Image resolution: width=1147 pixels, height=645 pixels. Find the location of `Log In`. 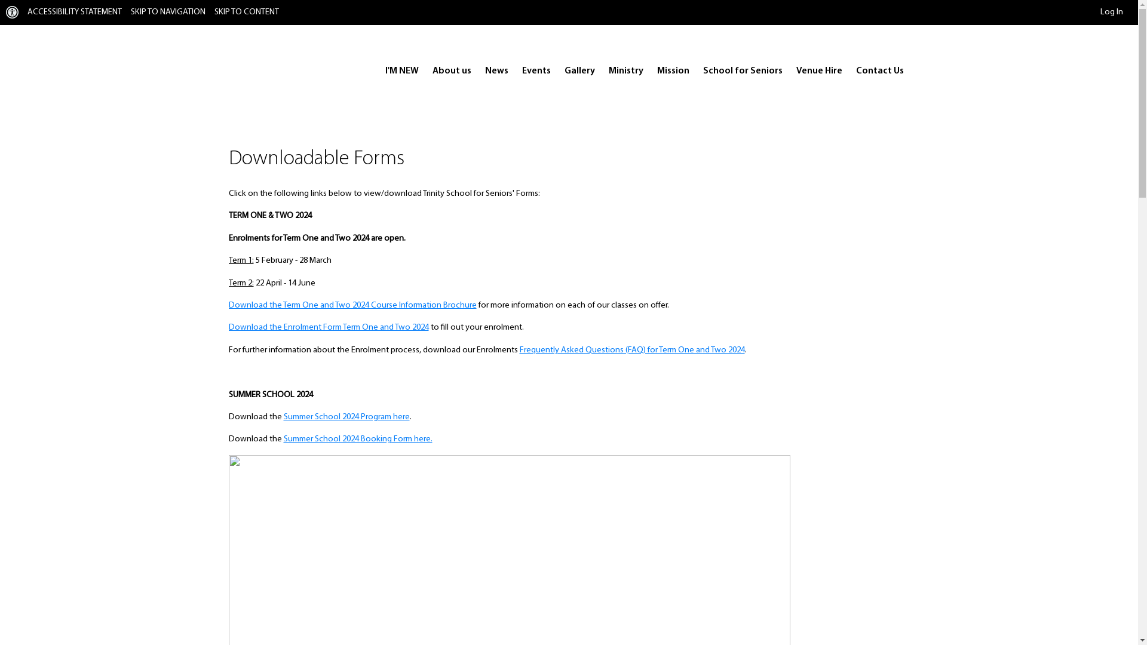

Log In is located at coordinates (1112, 12).